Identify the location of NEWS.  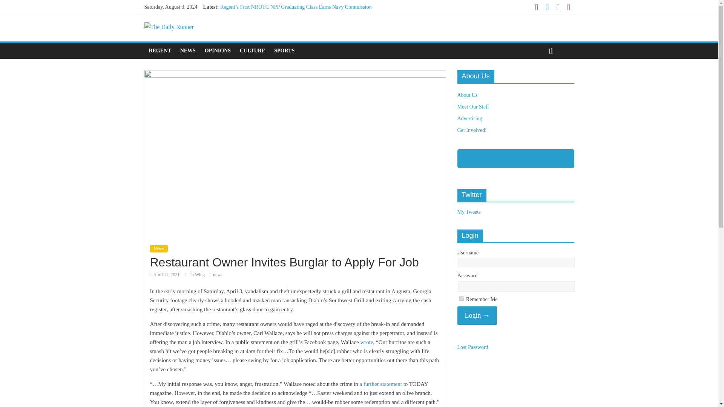
(188, 50).